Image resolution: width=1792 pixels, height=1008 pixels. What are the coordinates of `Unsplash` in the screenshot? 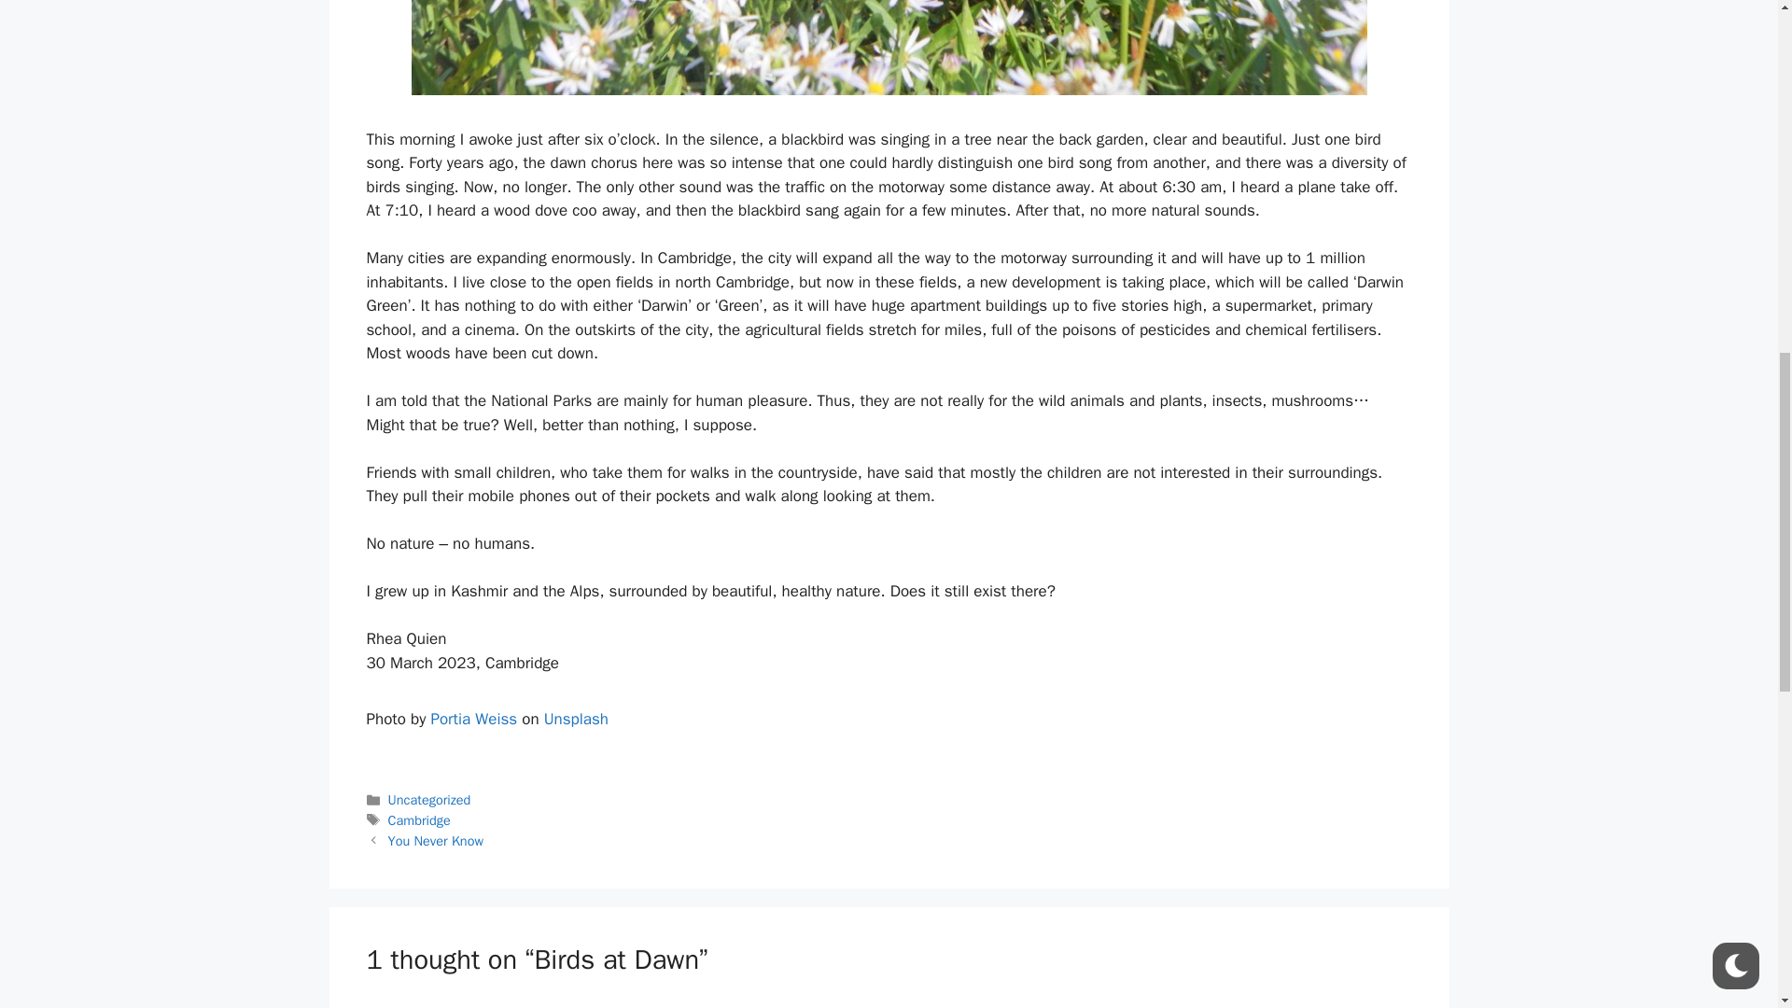 It's located at (577, 719).